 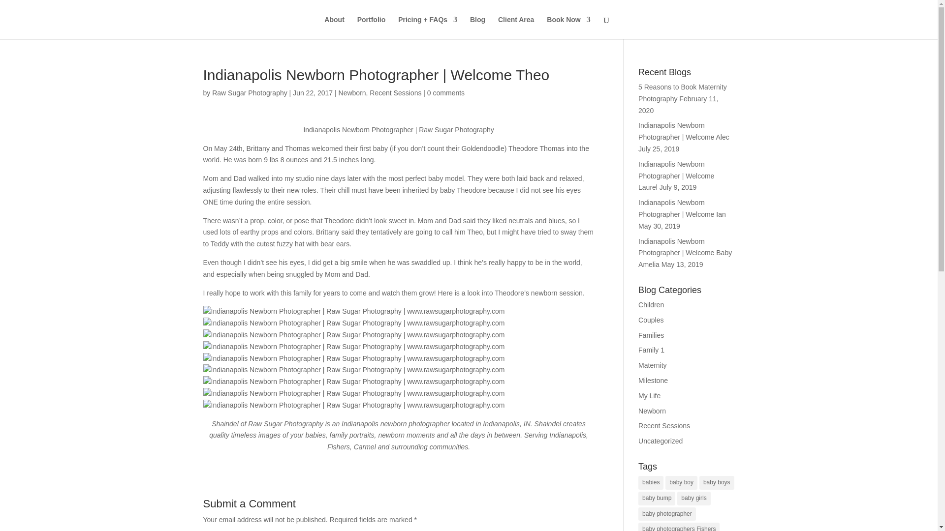 I want to click on Posts by Raw Sugar Photography, so click(x=249, y=92).